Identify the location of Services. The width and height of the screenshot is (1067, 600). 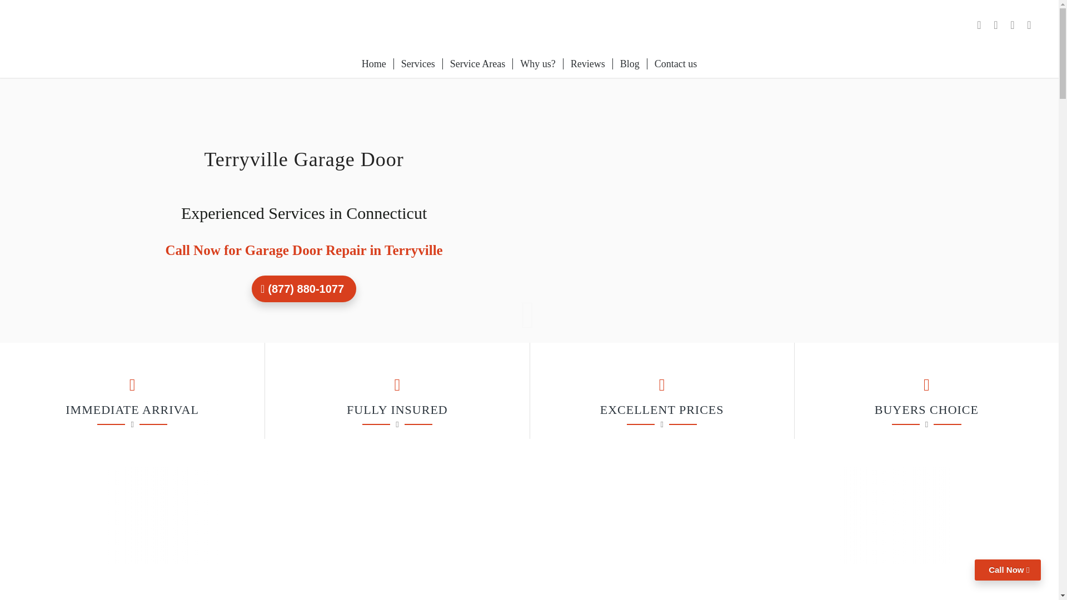
(418, 63).